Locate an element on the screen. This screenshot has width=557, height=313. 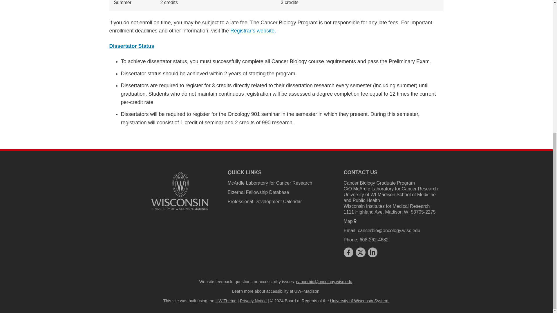
Professional Development Calendar is located at coordinates (265, 201).